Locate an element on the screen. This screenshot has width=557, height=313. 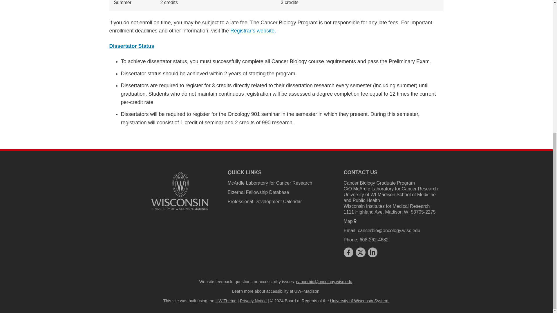
Professional Development Calendar is located at coordinates (265, 201).